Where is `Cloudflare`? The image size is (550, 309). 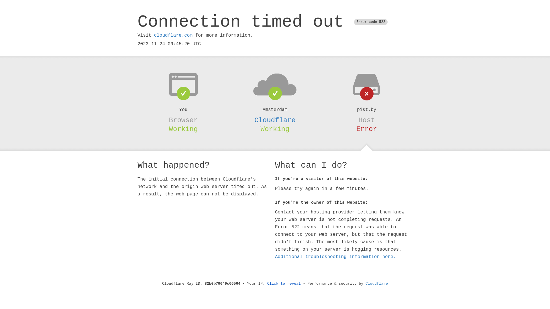 Cloudflare is located at coordinates (275, 120).